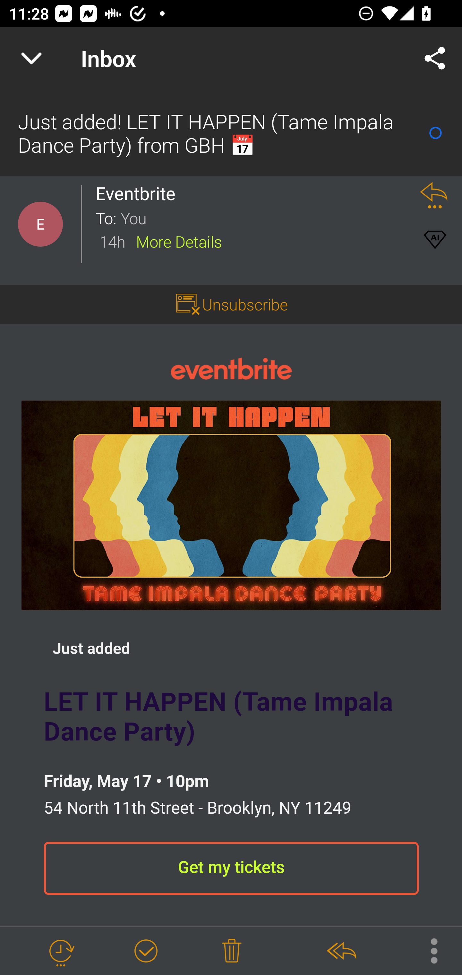 Image resolution: width=462 pixels, height=975 pixels. Describe the element at coordinates (146, 951) in the screenshot. I see `Mark as Done` at that location.